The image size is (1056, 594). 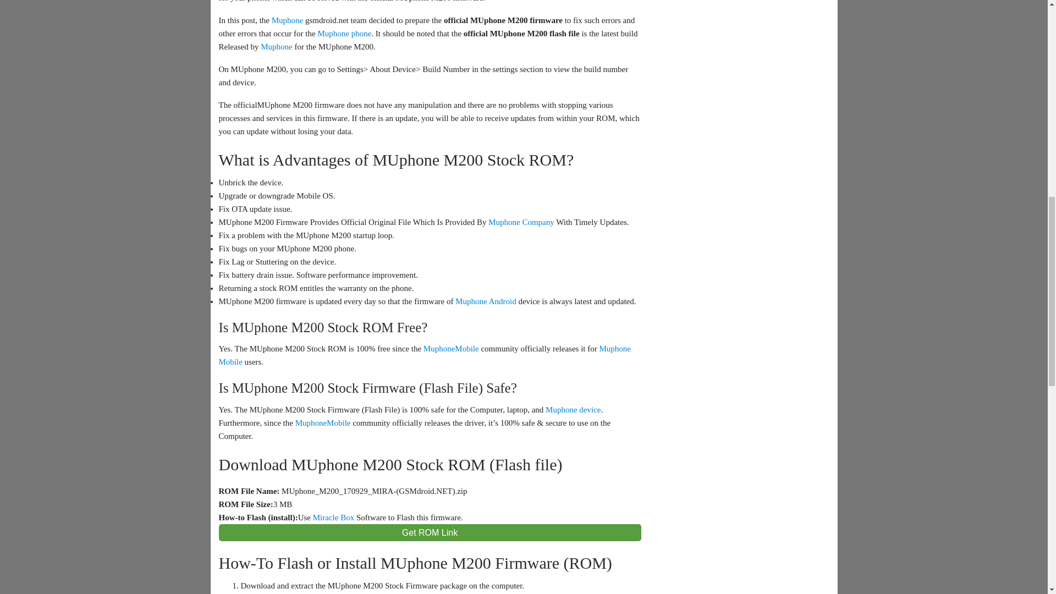 What do you see at coordinates (276, 46) in the screenshot?
I see `Muphone` at bounding box center [276, 46].